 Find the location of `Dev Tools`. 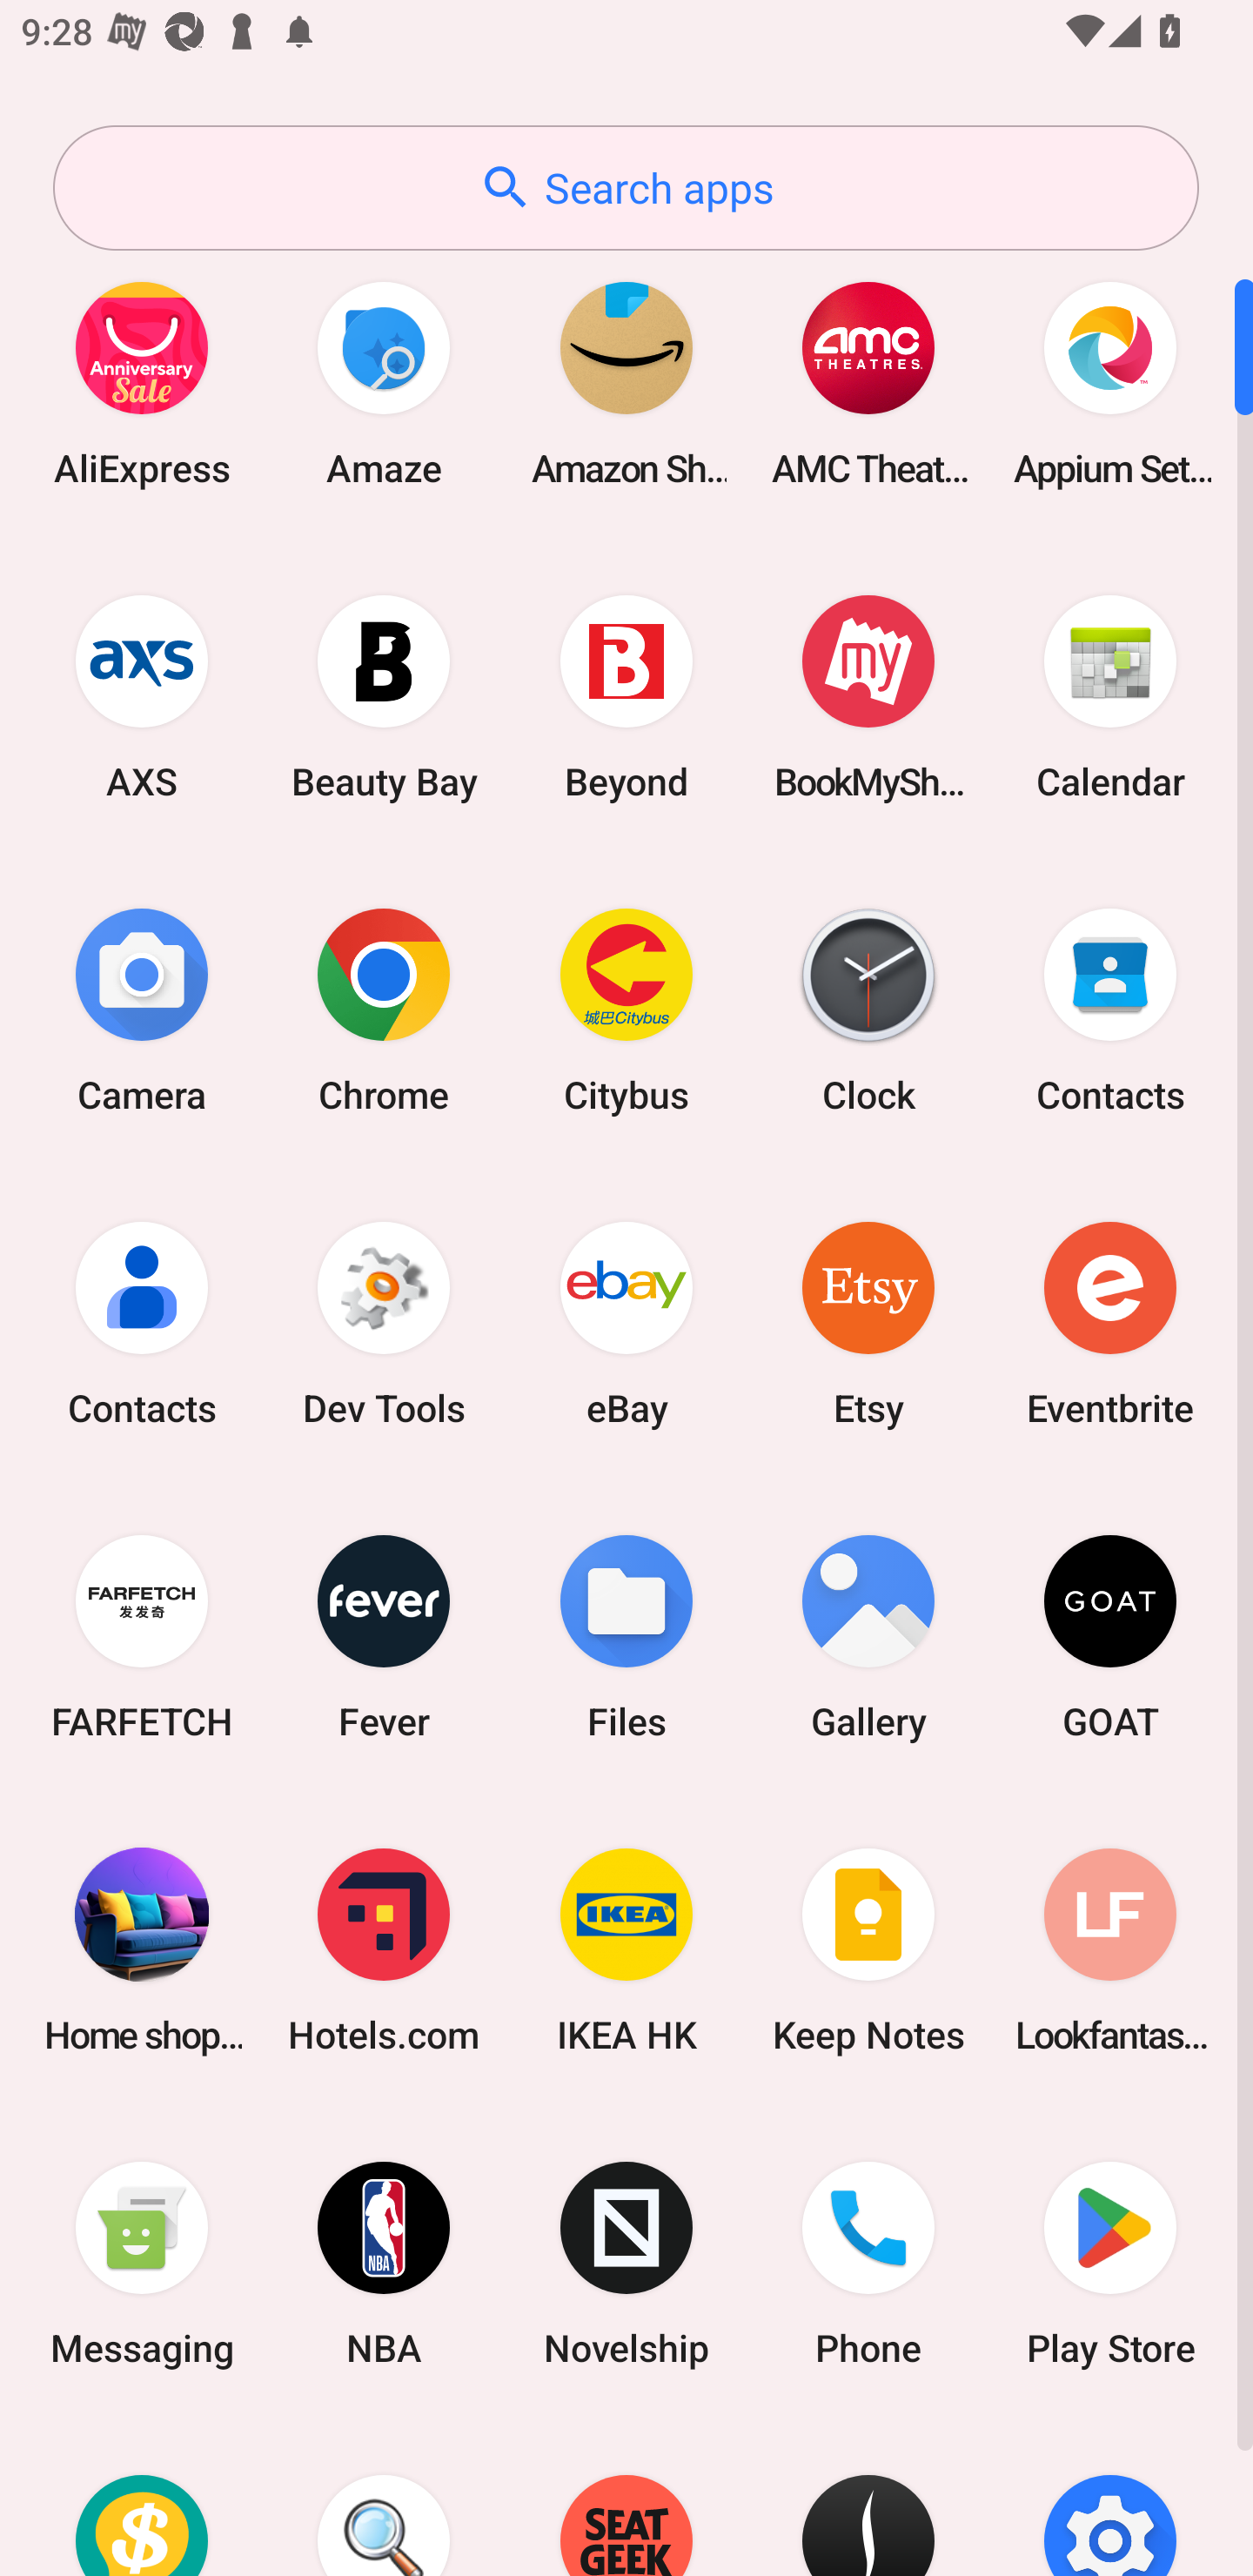

Dev Tools is located at coordinates (384, 1323).